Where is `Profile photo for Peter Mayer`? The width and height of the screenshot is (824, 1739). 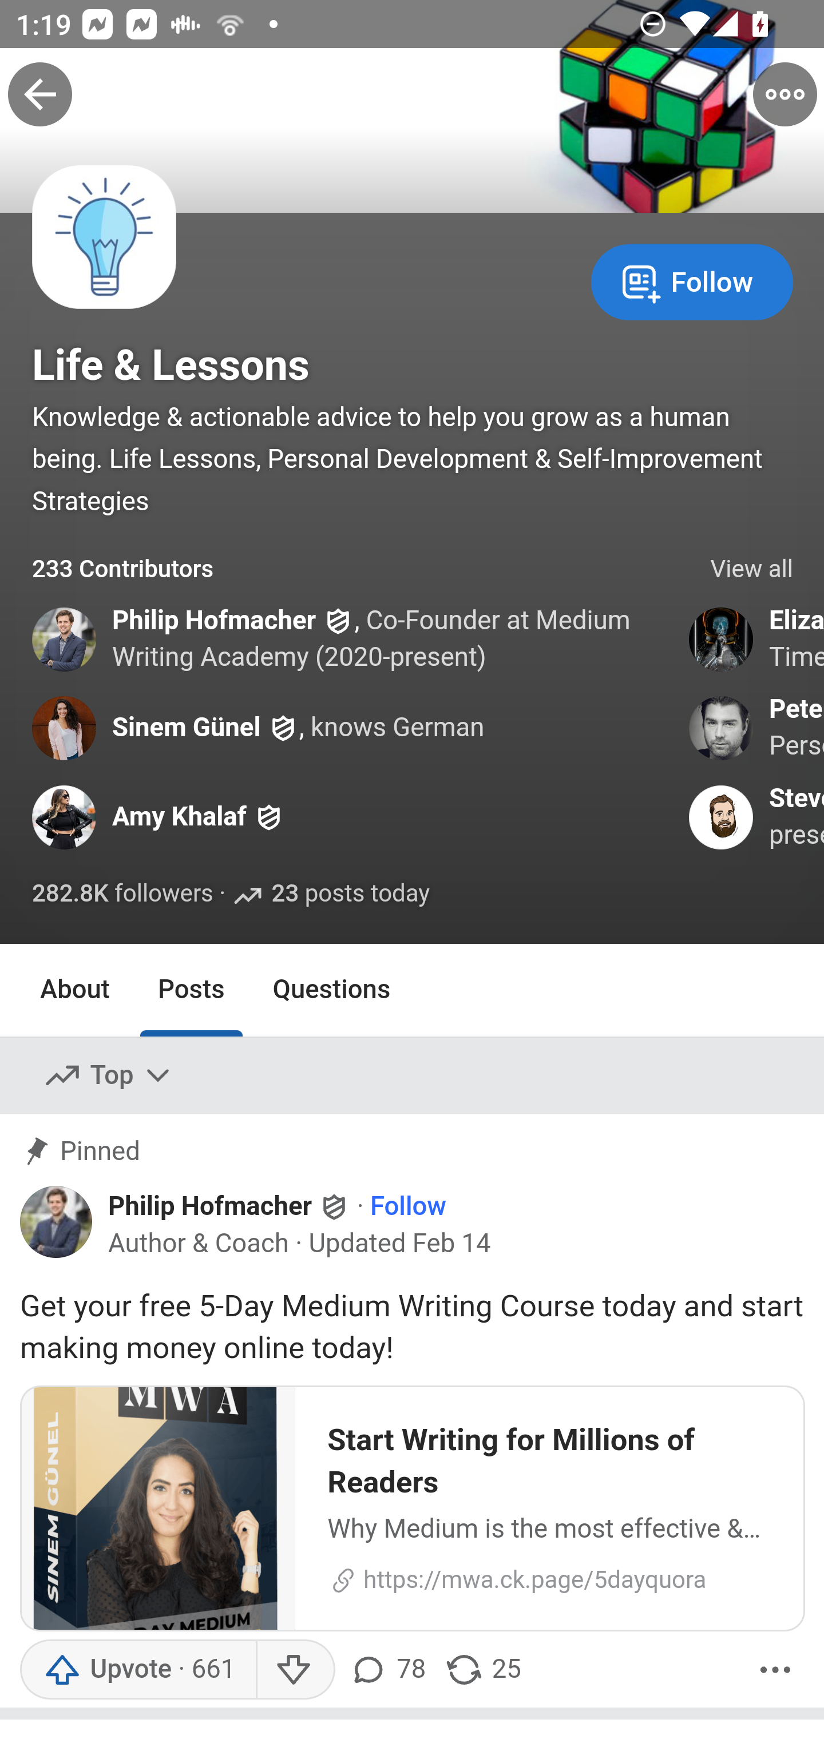 Profile photo for Peter Mayer is located at coordinates (722, 728).